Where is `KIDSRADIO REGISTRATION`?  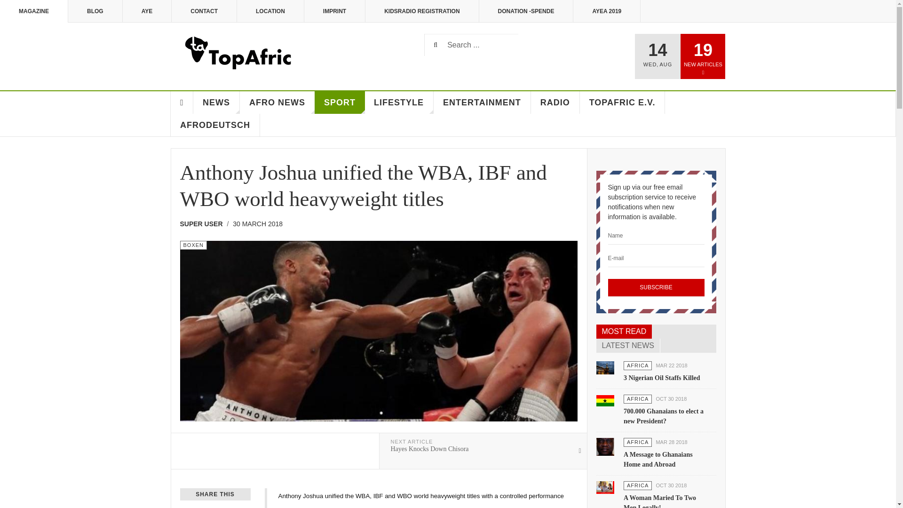 KIDSRADIO REGISTRATION is located at coordinates (422, 11).